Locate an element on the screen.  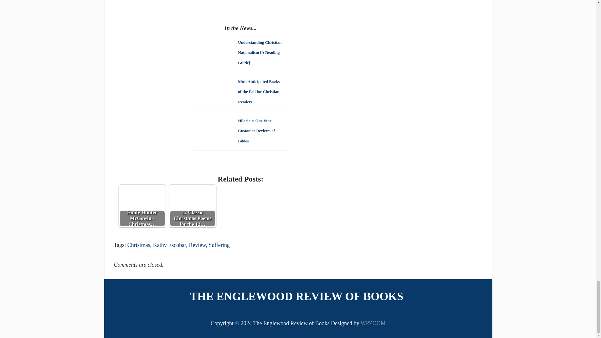
Hilarious One-Star Customer Reviews of Bibles is located at coordinates (256, 130).